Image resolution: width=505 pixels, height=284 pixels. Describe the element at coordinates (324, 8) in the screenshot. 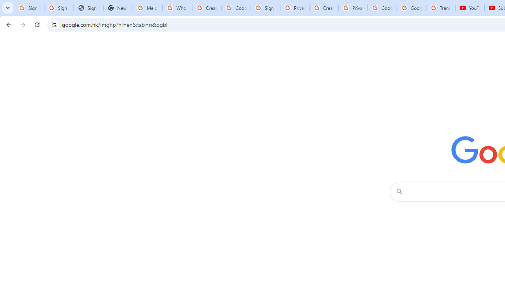

I see `Create your Google Account` at that location.